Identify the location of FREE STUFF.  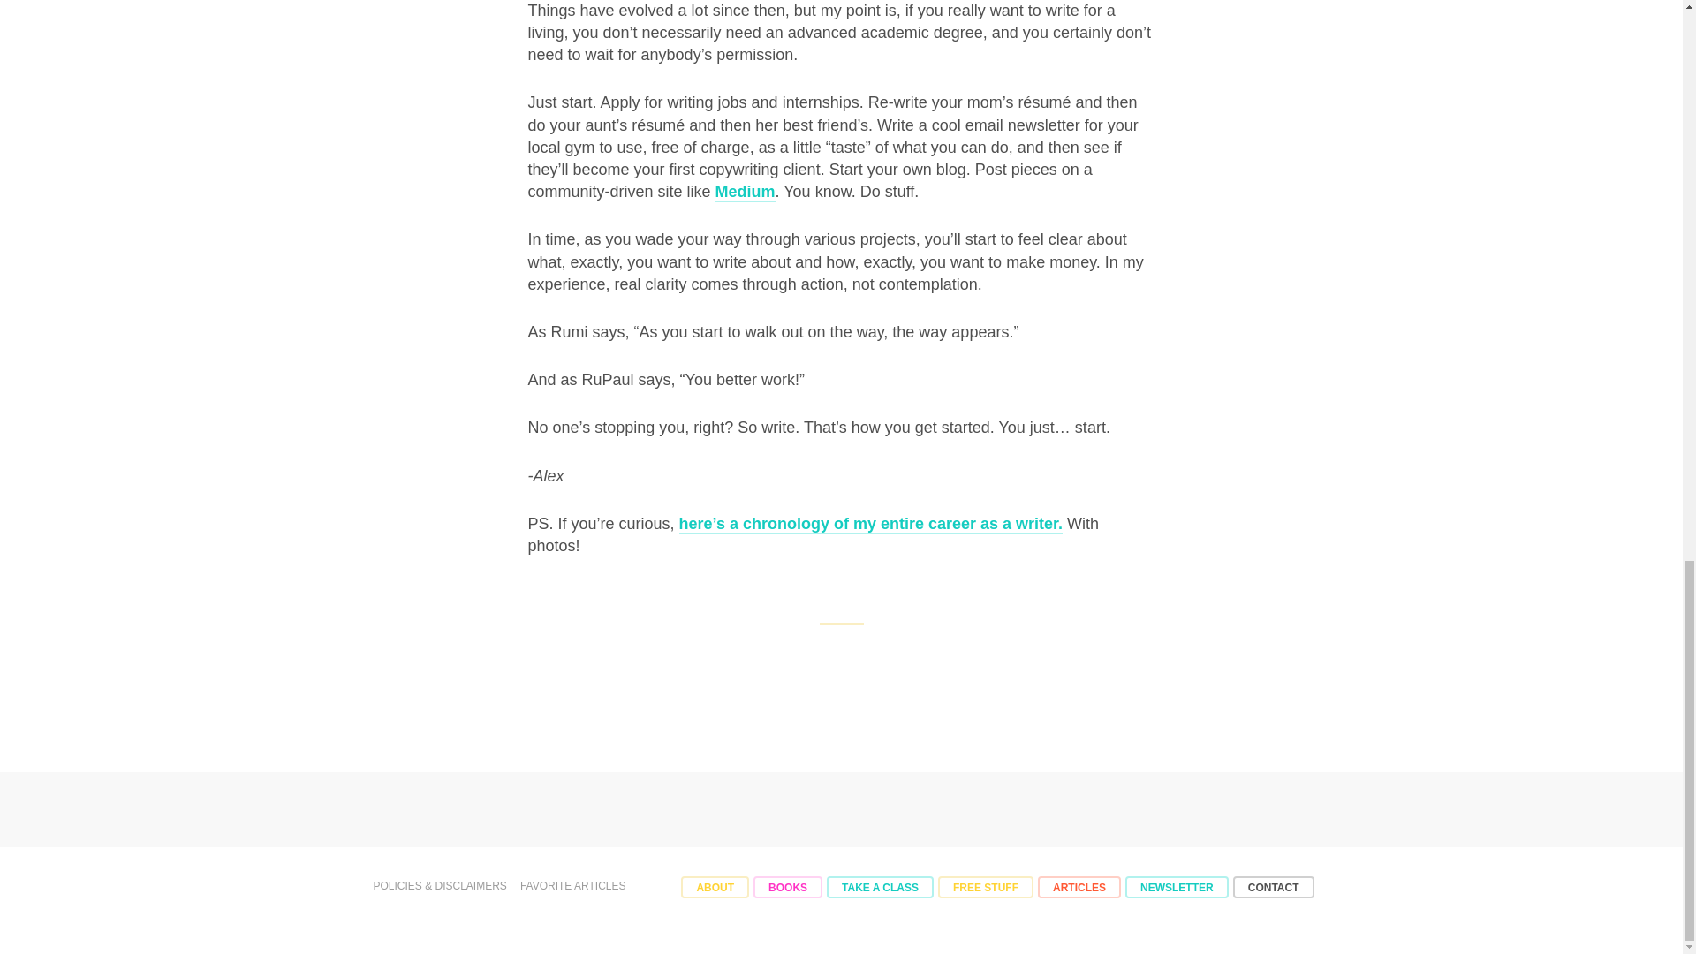
(985, 887).